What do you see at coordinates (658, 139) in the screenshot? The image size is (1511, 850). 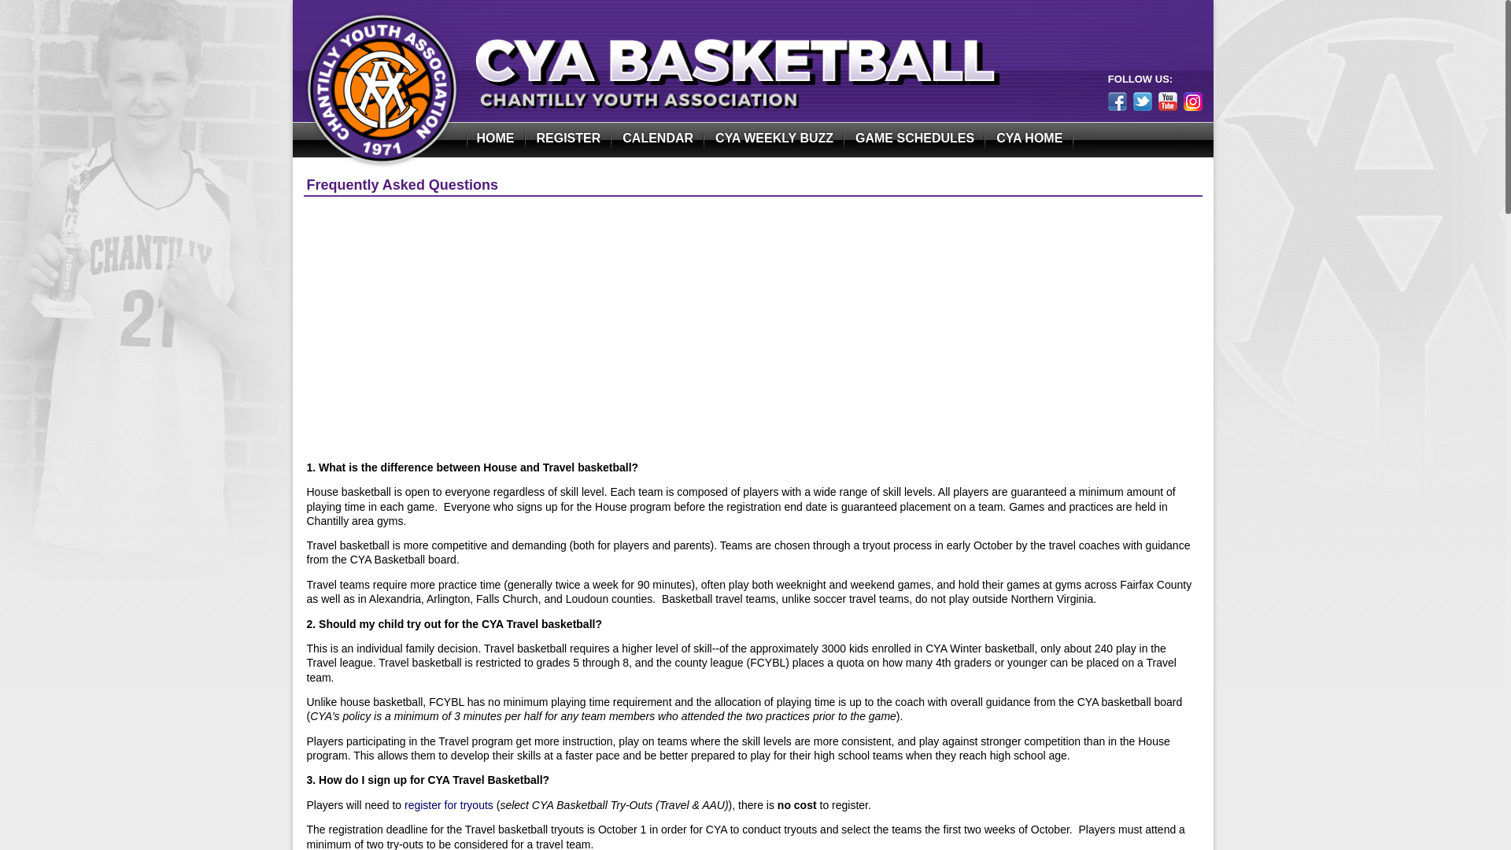 I see `CALENDAR` at bounding box center [658, 139].